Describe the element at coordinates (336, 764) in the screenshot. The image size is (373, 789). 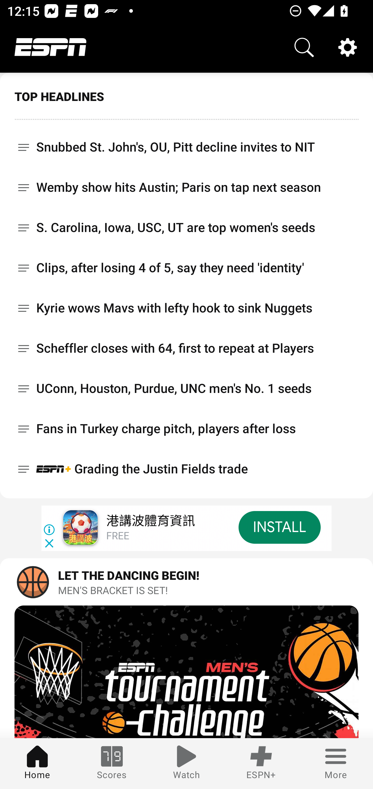
I see `More` at that location.